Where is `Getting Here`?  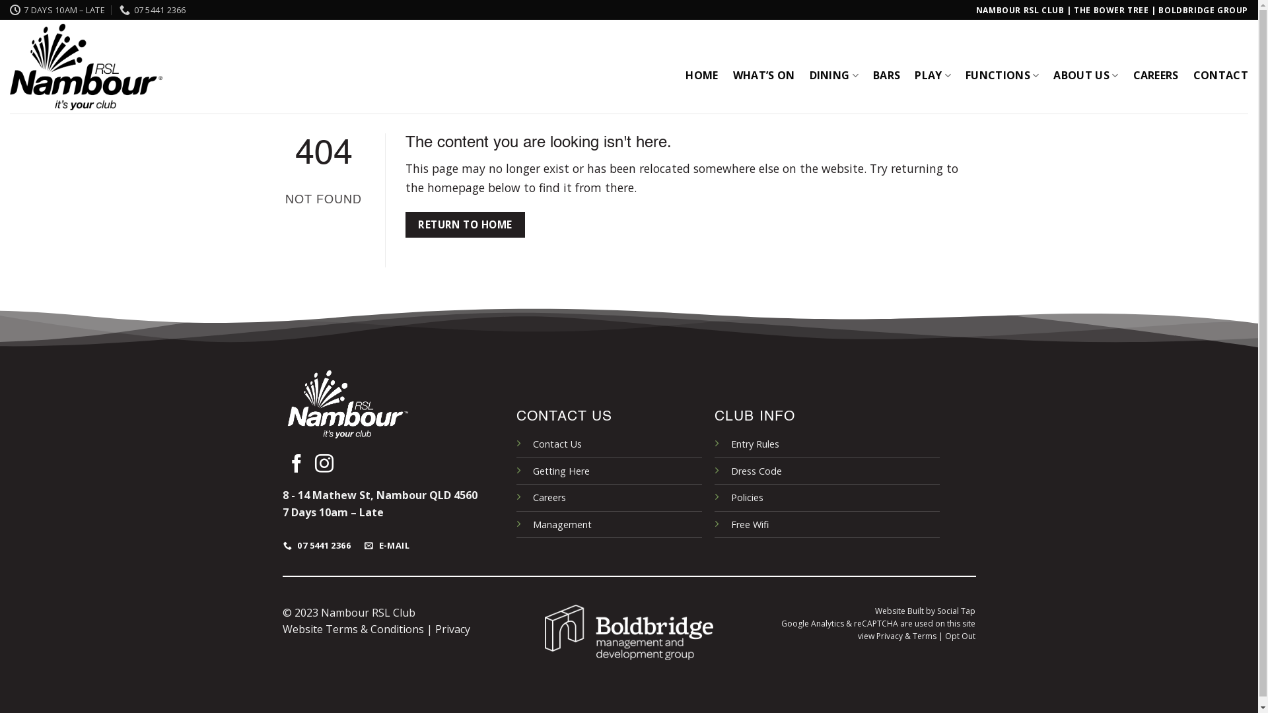
Getting Here is located at coordinates (561, 471).